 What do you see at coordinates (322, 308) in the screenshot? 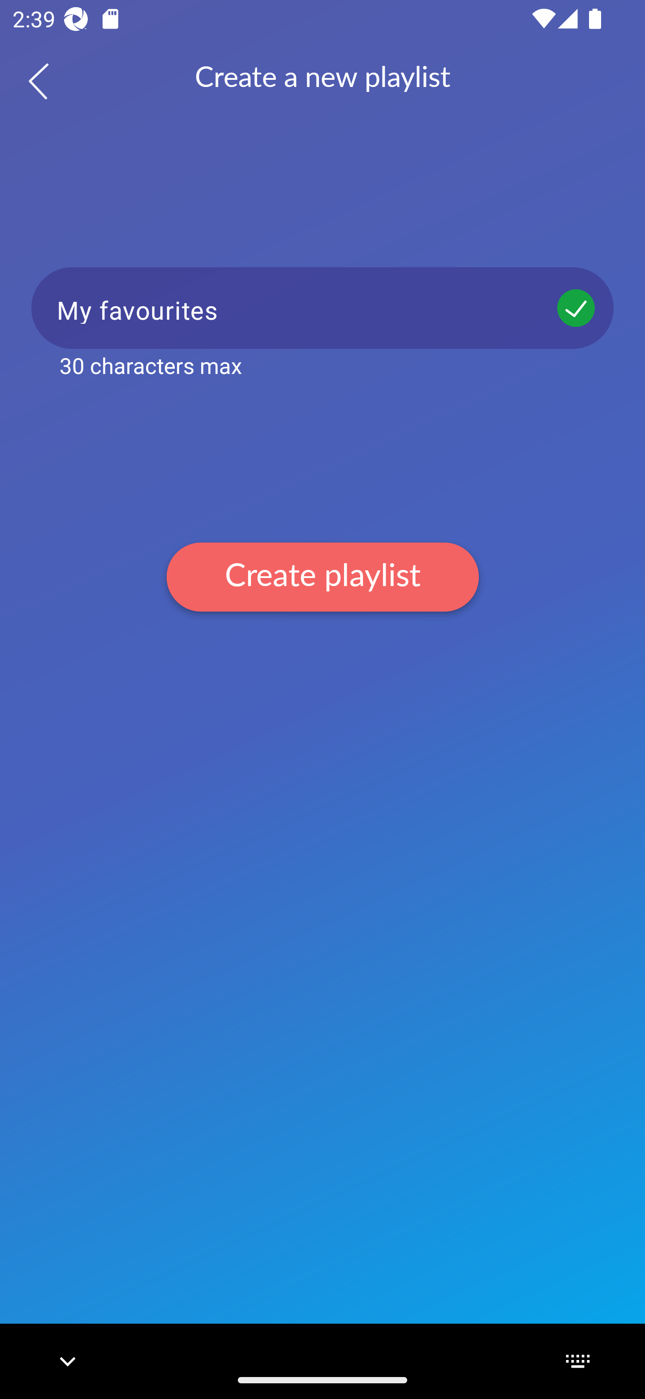
I see `My favourites` at bounding box center [322, 308].